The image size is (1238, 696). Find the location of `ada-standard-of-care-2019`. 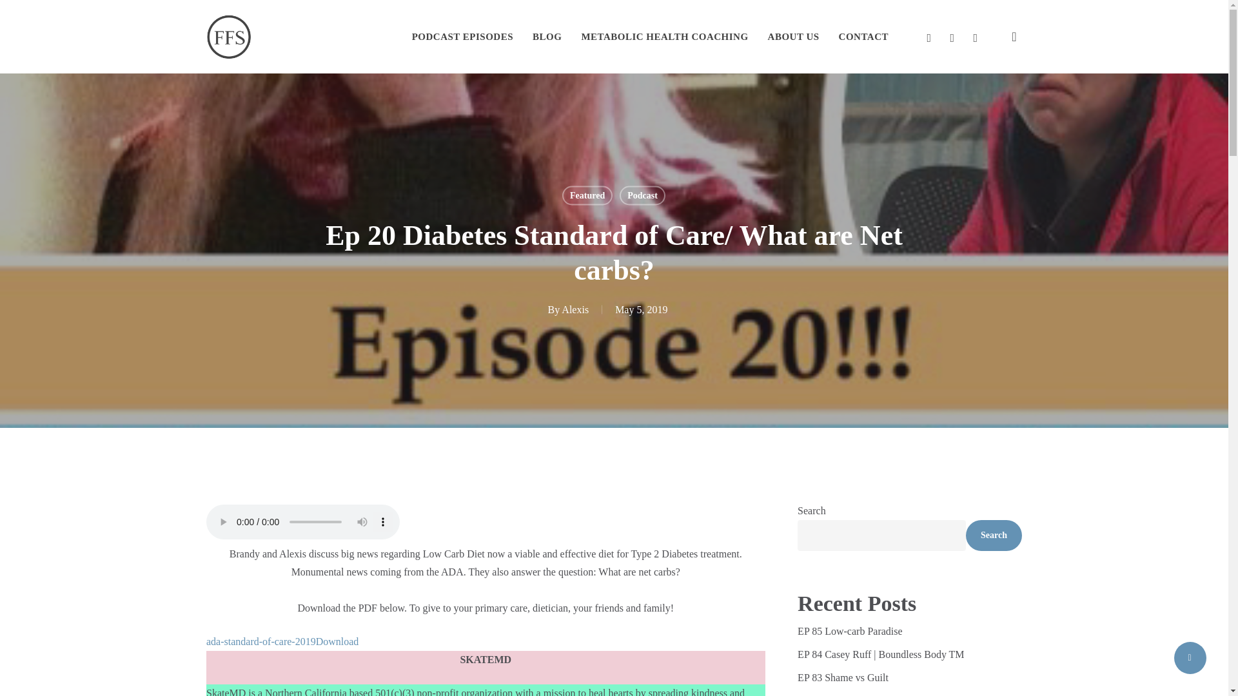

ada-standard-of-care-2019 is located at coordinates (260, 642).